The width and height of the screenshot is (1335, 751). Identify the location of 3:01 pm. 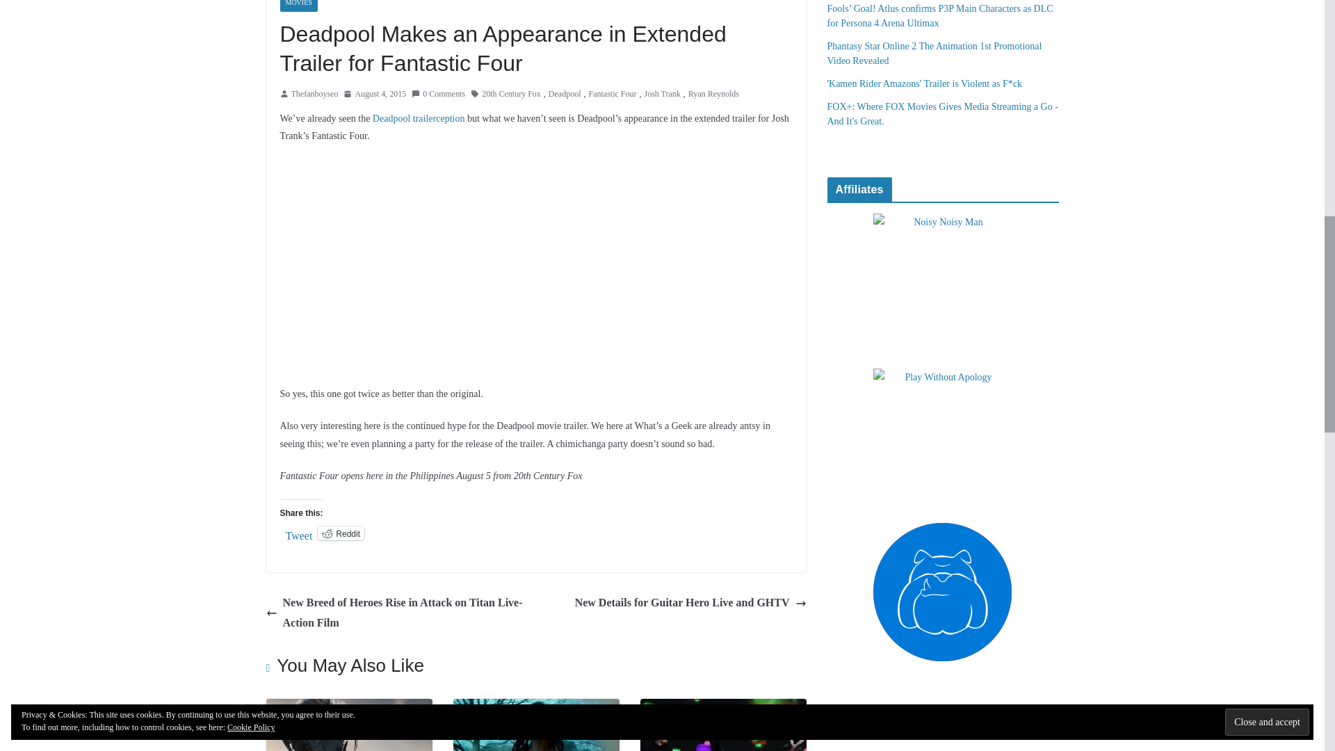
(374, 95).